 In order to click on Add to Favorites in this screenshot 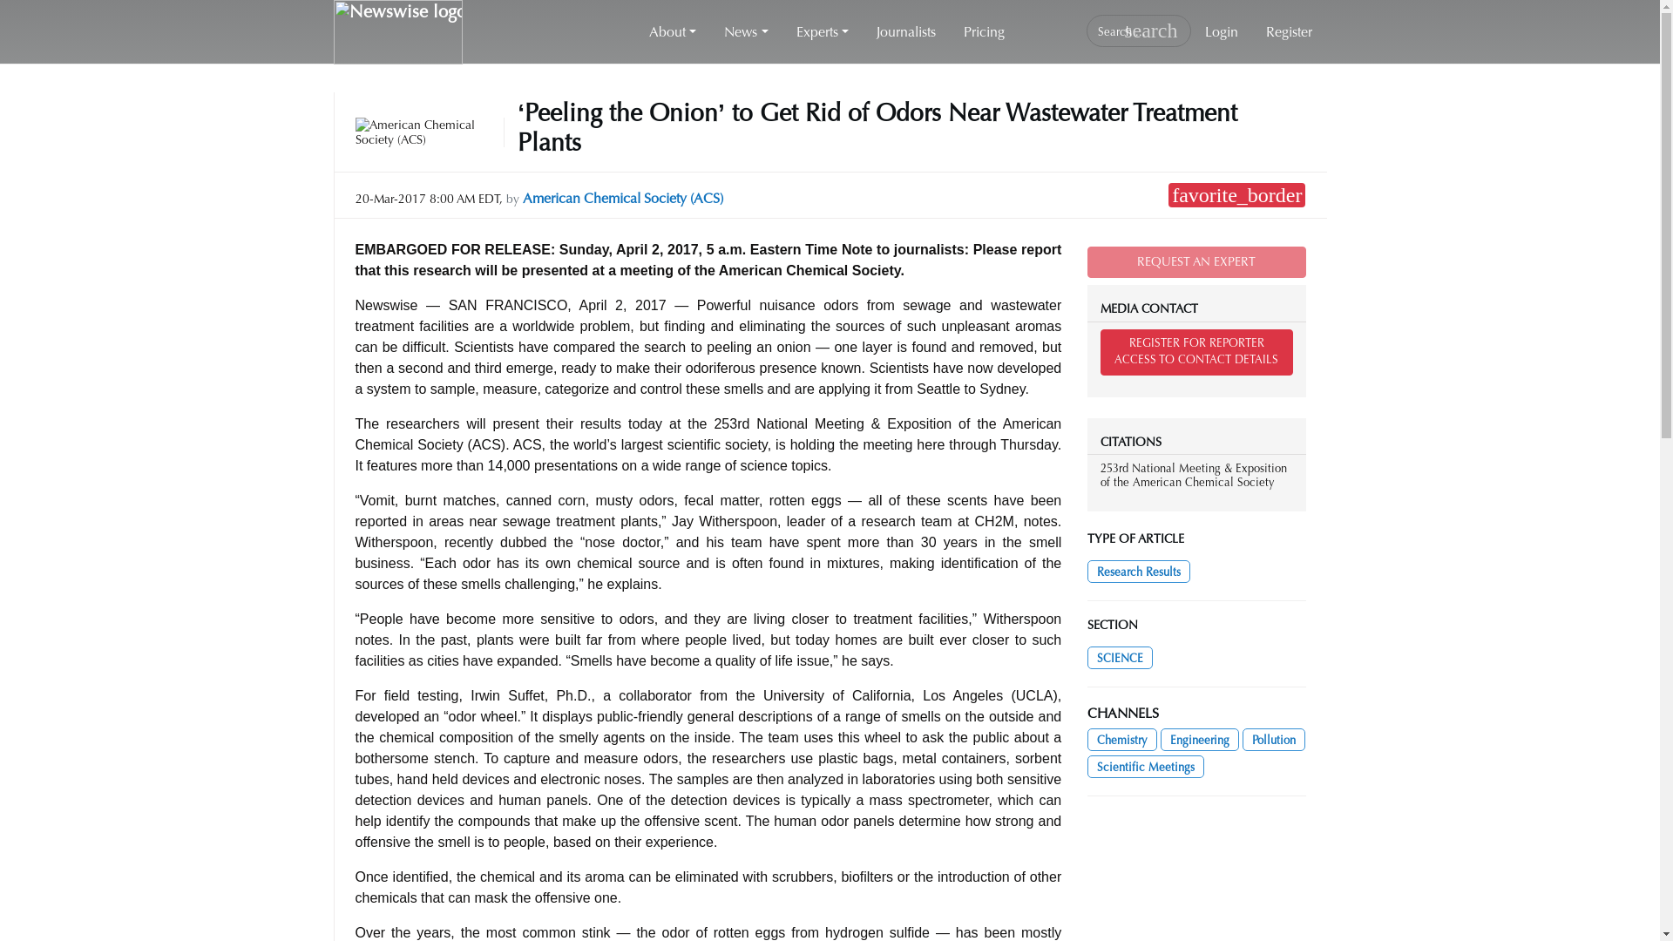, I will do `click(1236, 194)`.